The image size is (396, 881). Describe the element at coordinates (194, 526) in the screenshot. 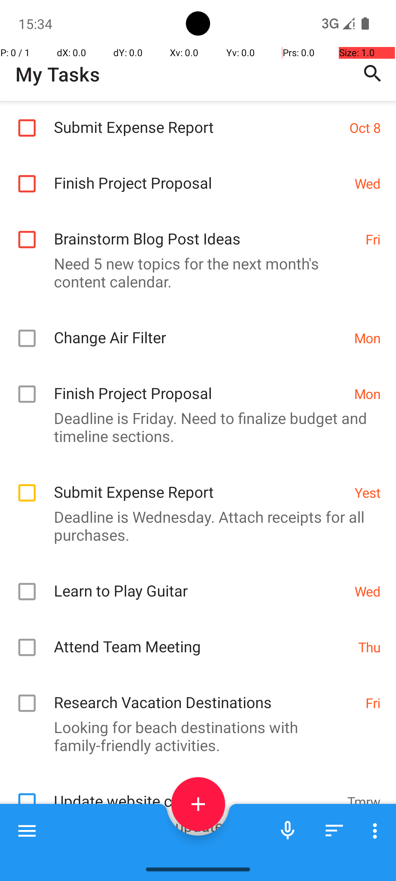

I see `Deadline is Wednesday. Attach receipts for all purchases.` at that location.